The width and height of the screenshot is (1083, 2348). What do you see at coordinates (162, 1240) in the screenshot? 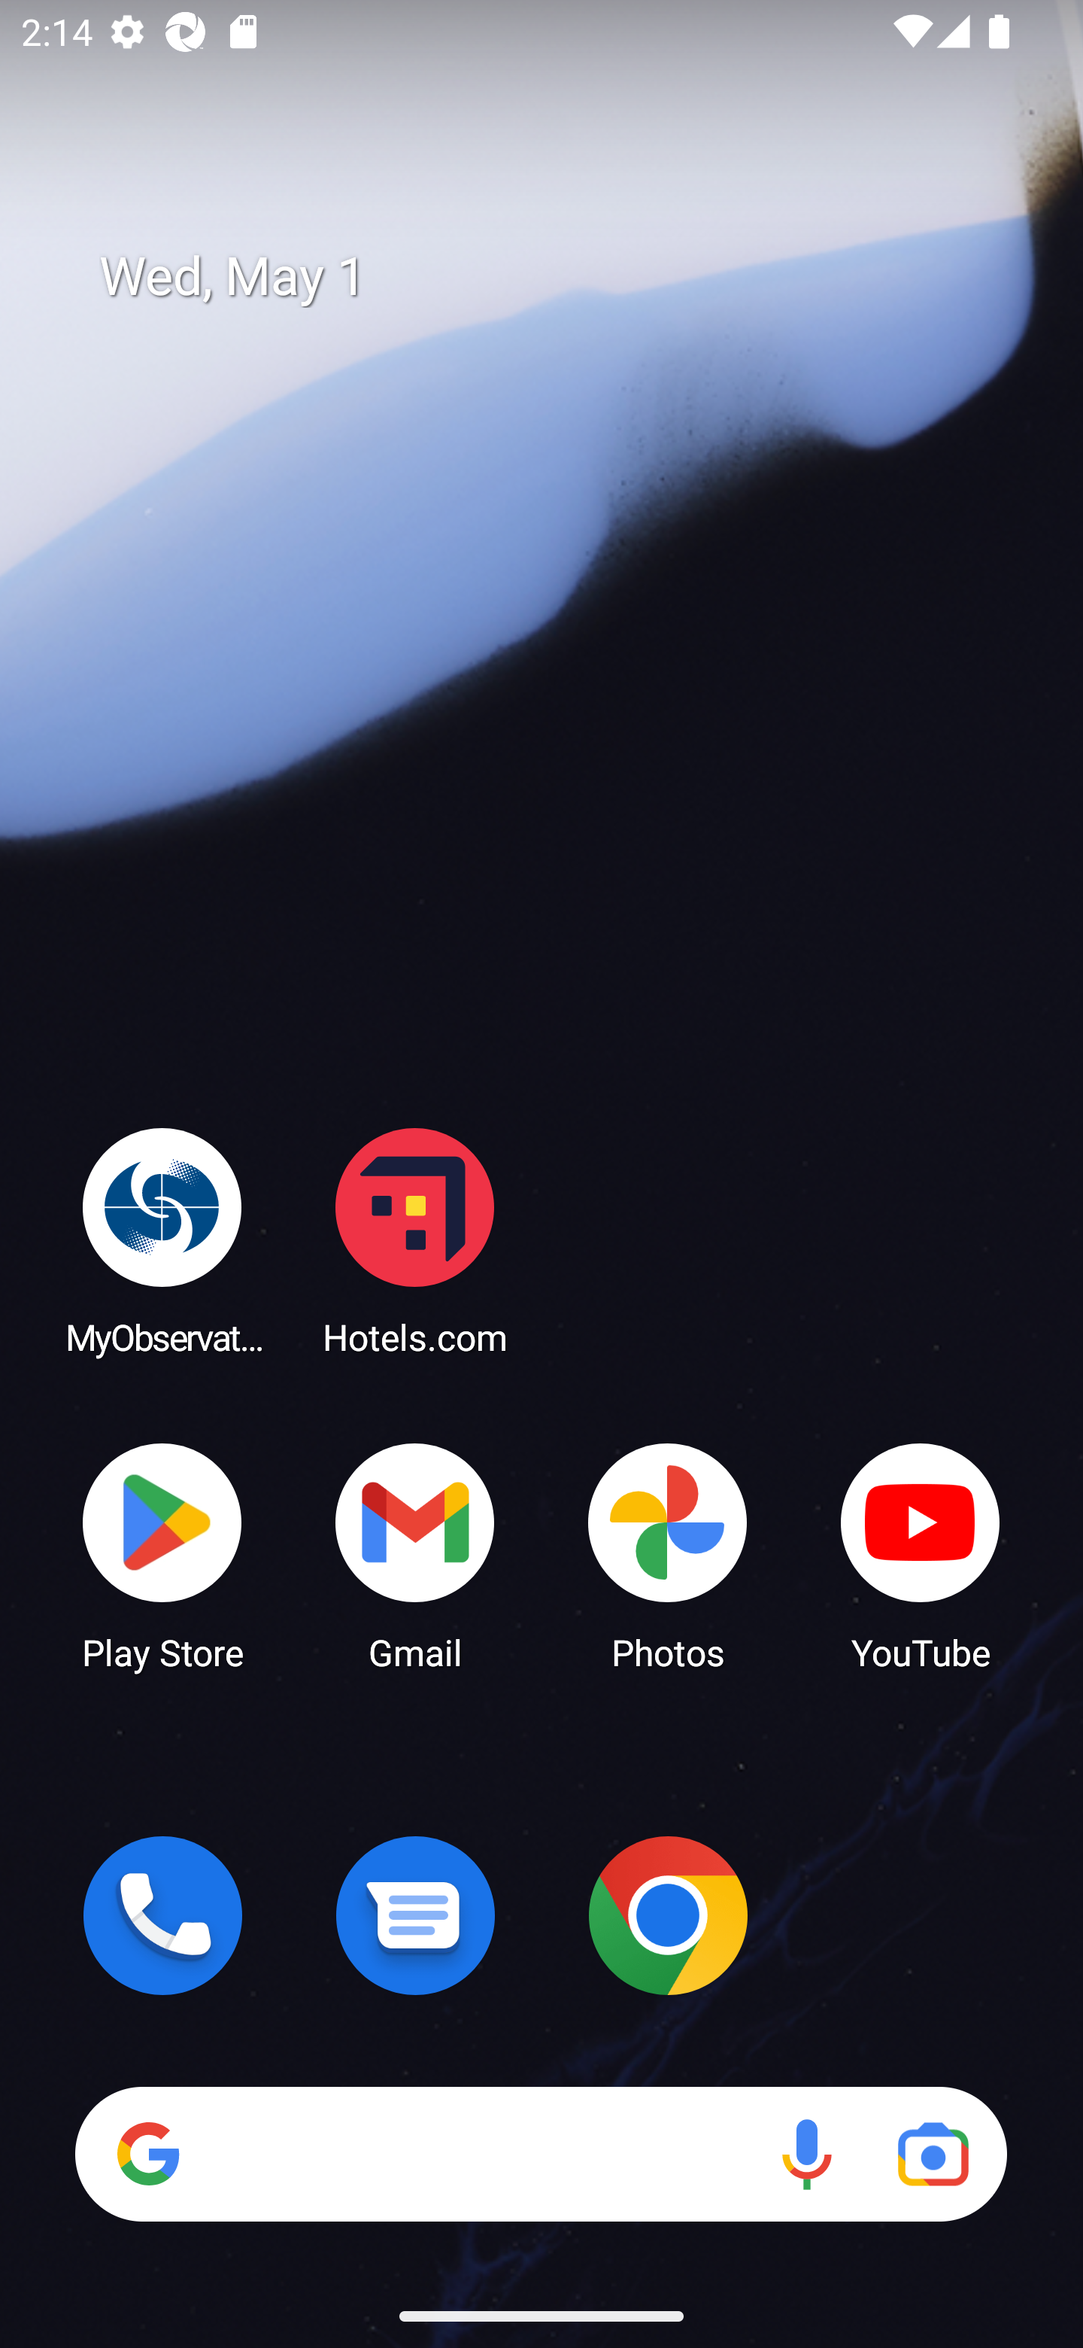
I see `MyObservatory` at bounding box center [162, 1240].